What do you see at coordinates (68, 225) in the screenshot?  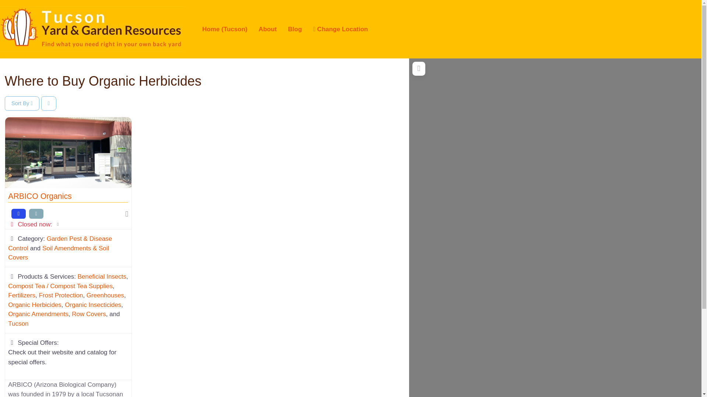 I see `Closed now:` at bounding box center [68, 225].